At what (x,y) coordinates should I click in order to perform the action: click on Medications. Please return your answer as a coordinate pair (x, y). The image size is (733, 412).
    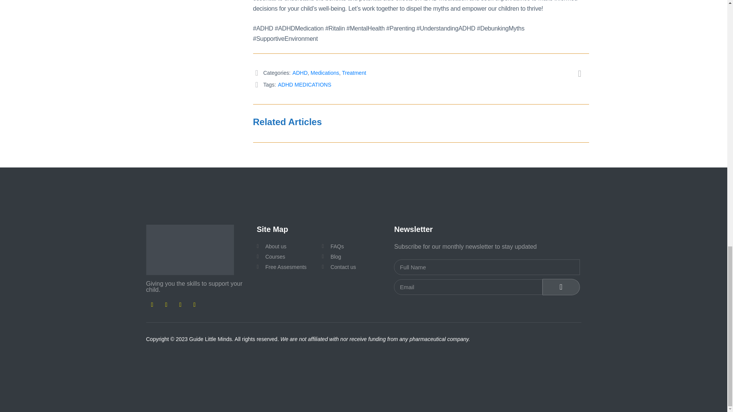
    Looking at the image, I should click on (325, 72).